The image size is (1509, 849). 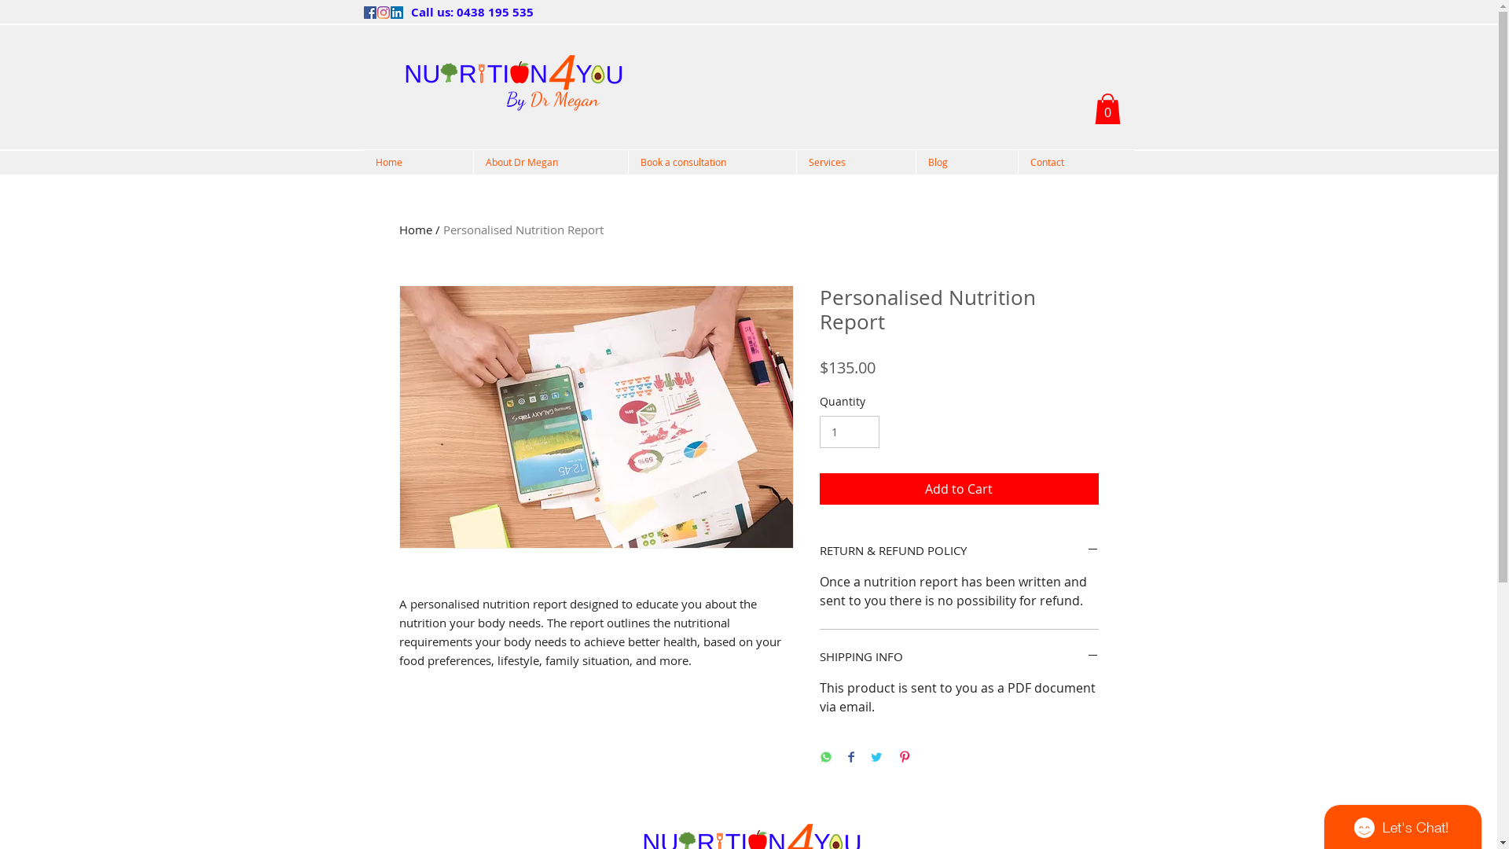 What do you see at coordinates (550, 162) in the screenshot?
I see `About Dr Megan` at bounding box center [550, 162].